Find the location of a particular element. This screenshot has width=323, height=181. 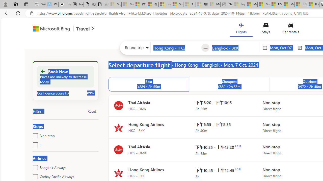

Cathay Pacific Airways is located at coordinates (34, 175).